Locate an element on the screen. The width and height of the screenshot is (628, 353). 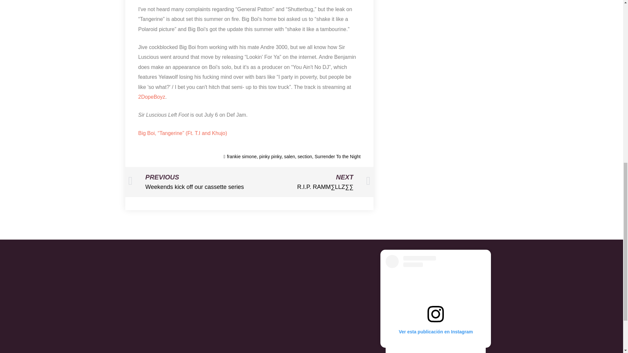
section is located at coordinates (270, 156).